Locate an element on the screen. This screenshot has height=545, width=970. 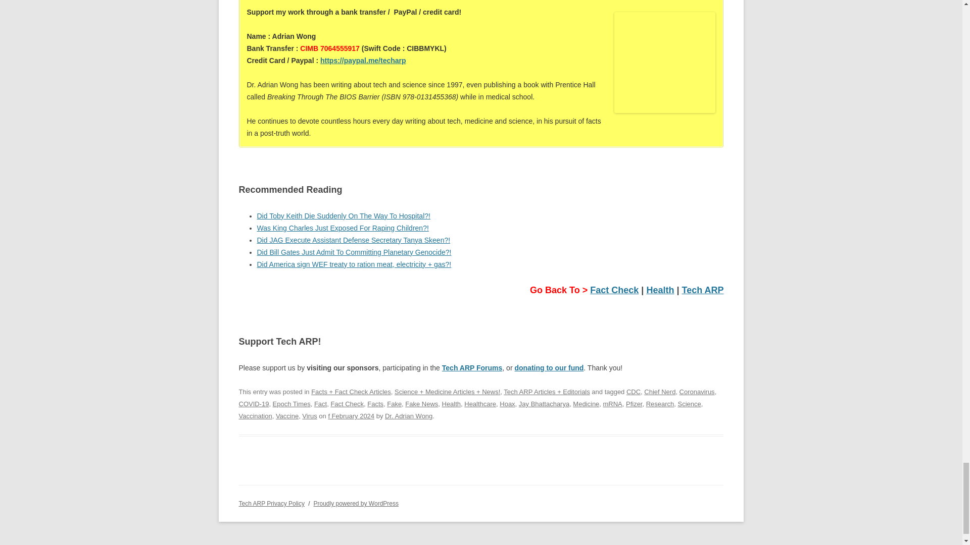
1:38 pm is located at coordinates (351, 416).